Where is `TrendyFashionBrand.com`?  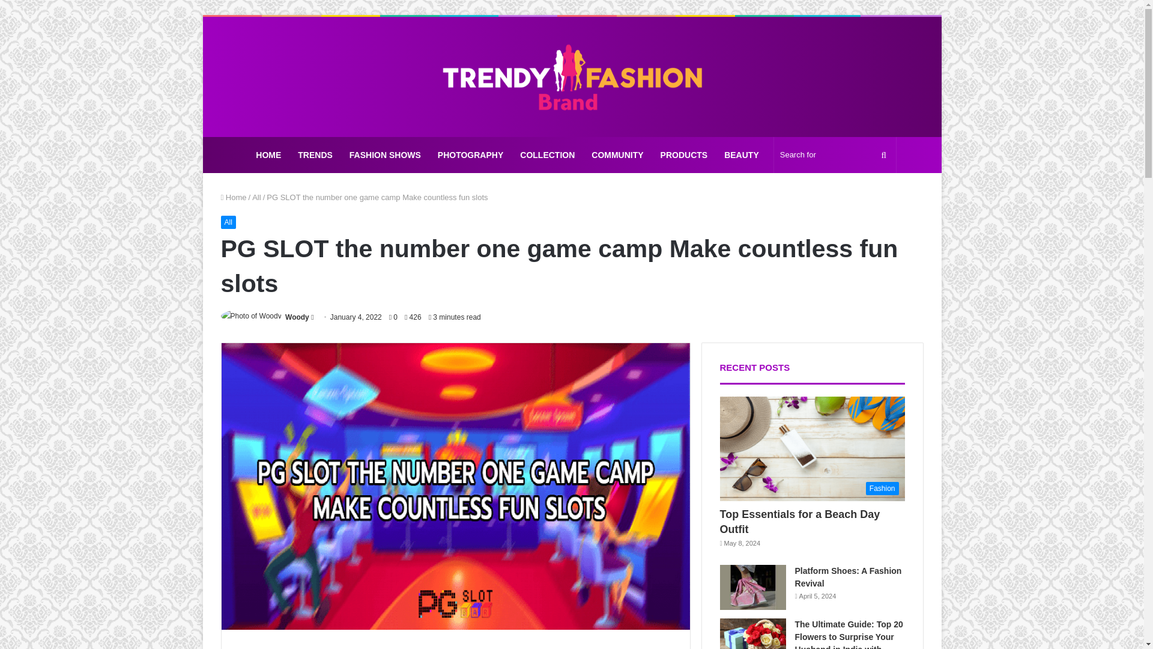
TrendyFashionBrand.com is located at coordinates (572, 77).